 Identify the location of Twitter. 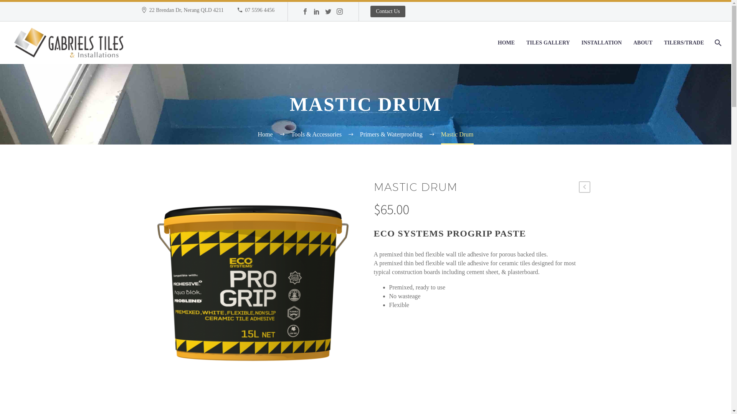
(328, 13).